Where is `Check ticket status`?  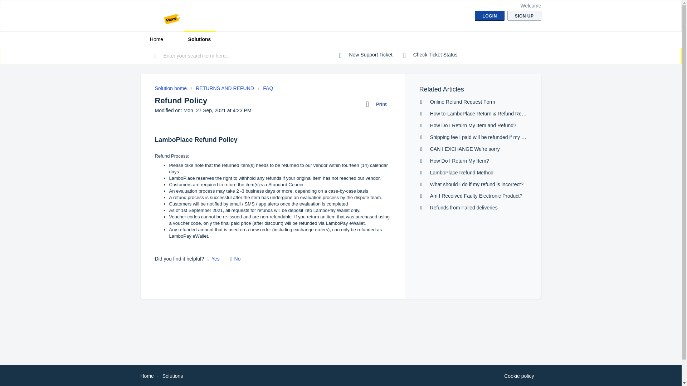 Check ticket status is located at coordinates (430, 55).